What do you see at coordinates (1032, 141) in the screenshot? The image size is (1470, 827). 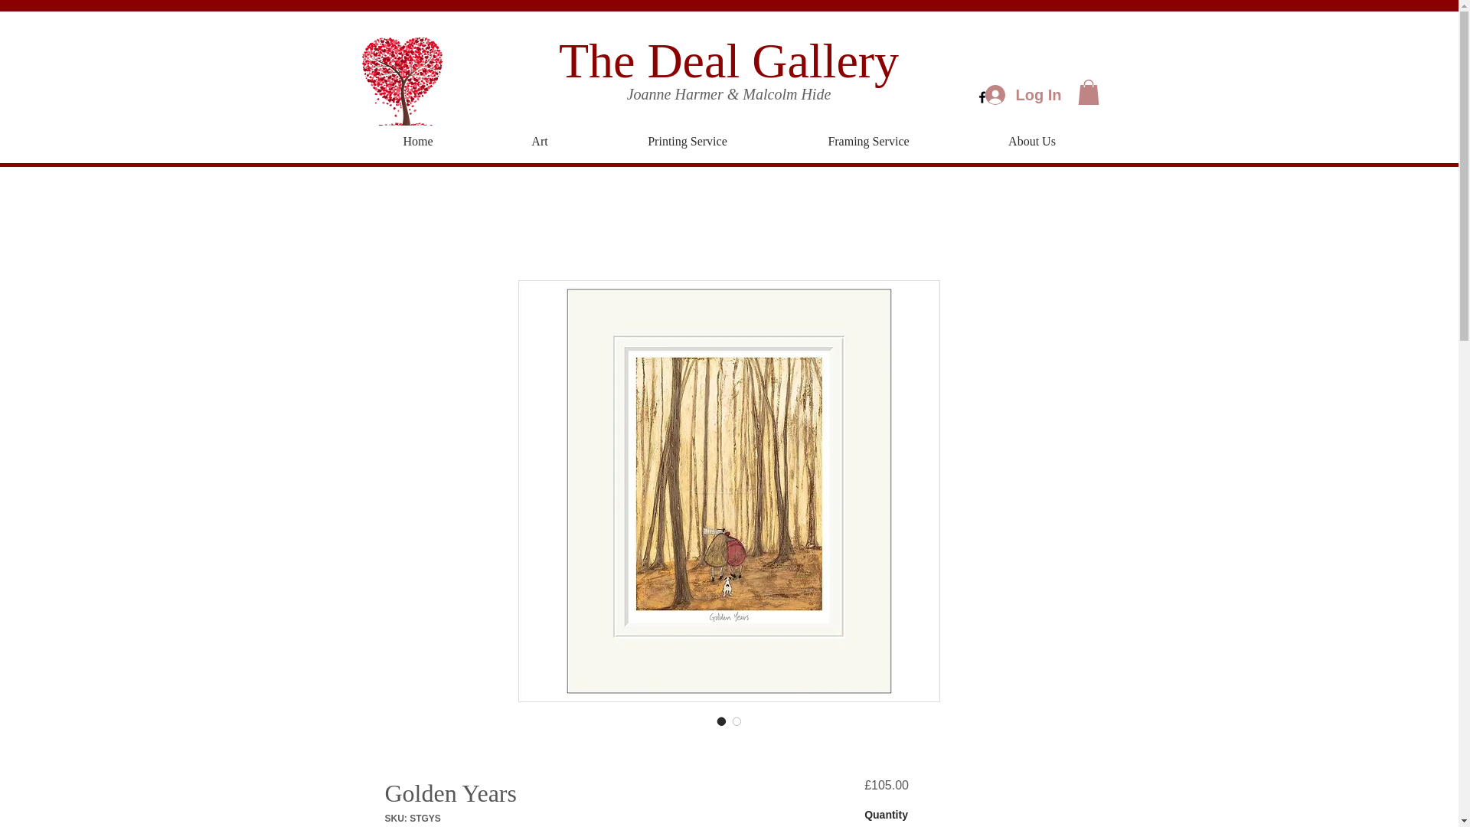 I see `About Us` at bounding box center [1032, 141].